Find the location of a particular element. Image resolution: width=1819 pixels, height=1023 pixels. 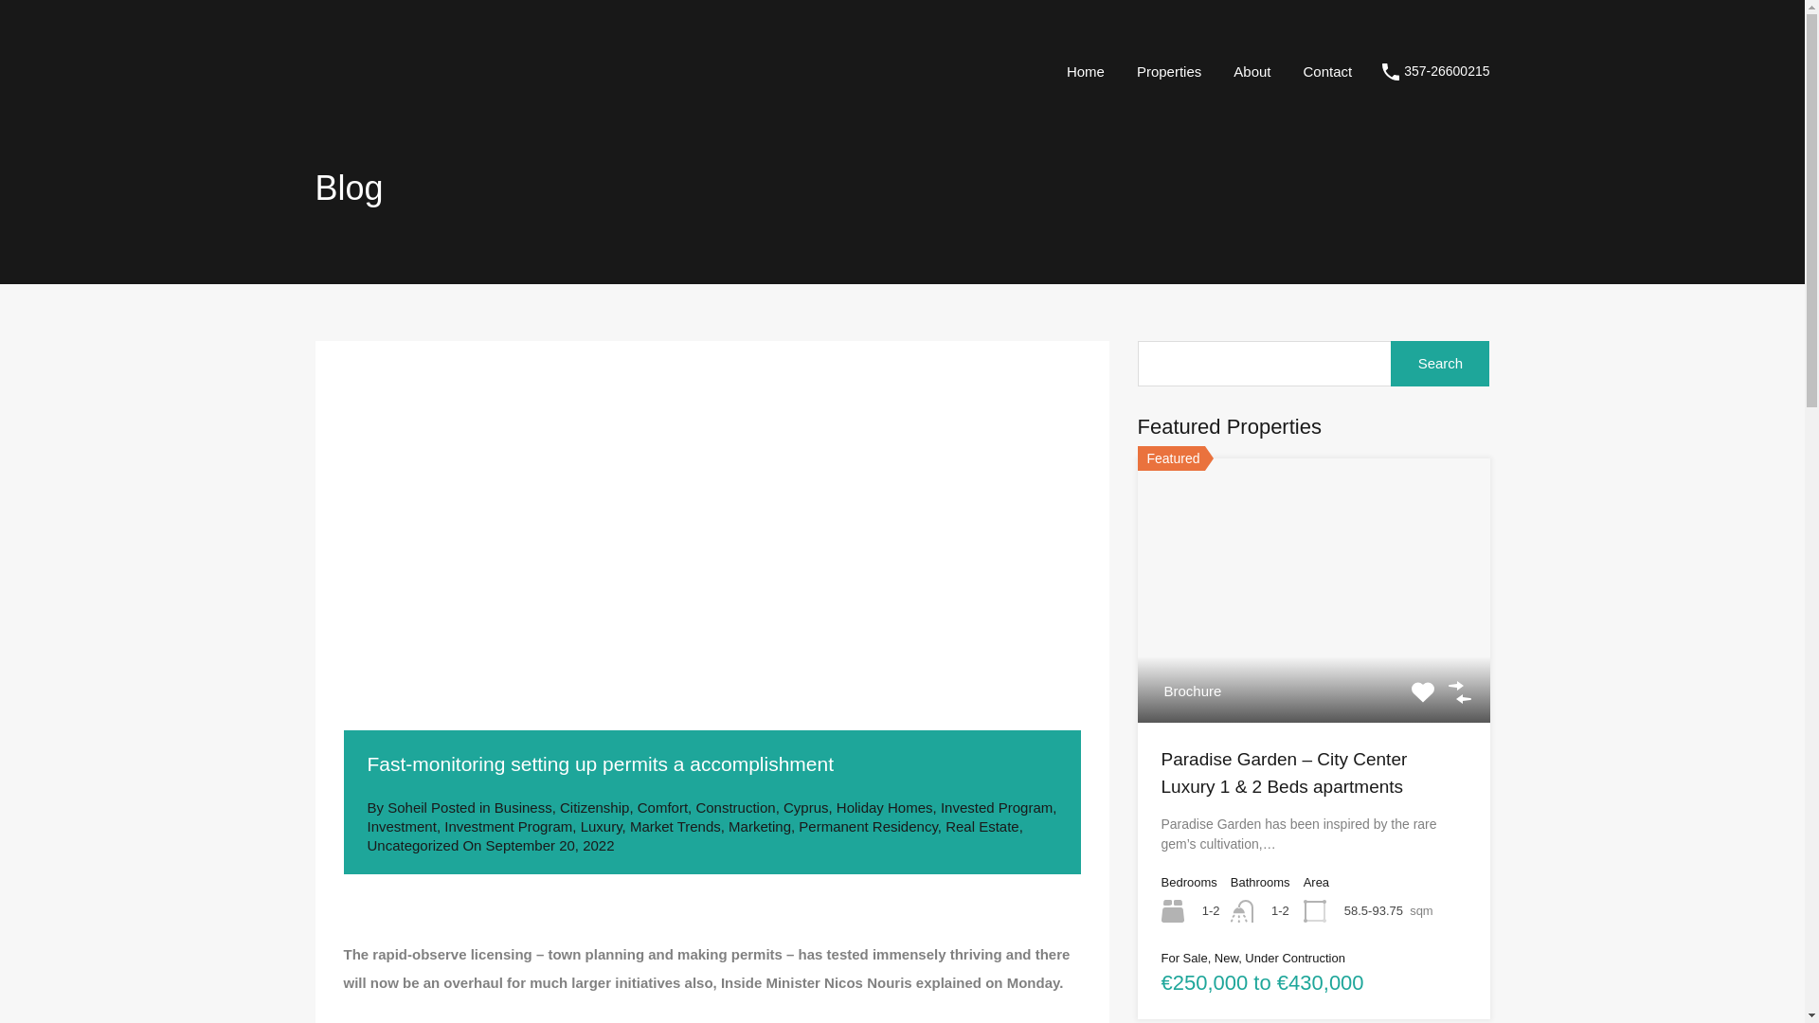

Holiday Homes is located at coordinates (885, 807).